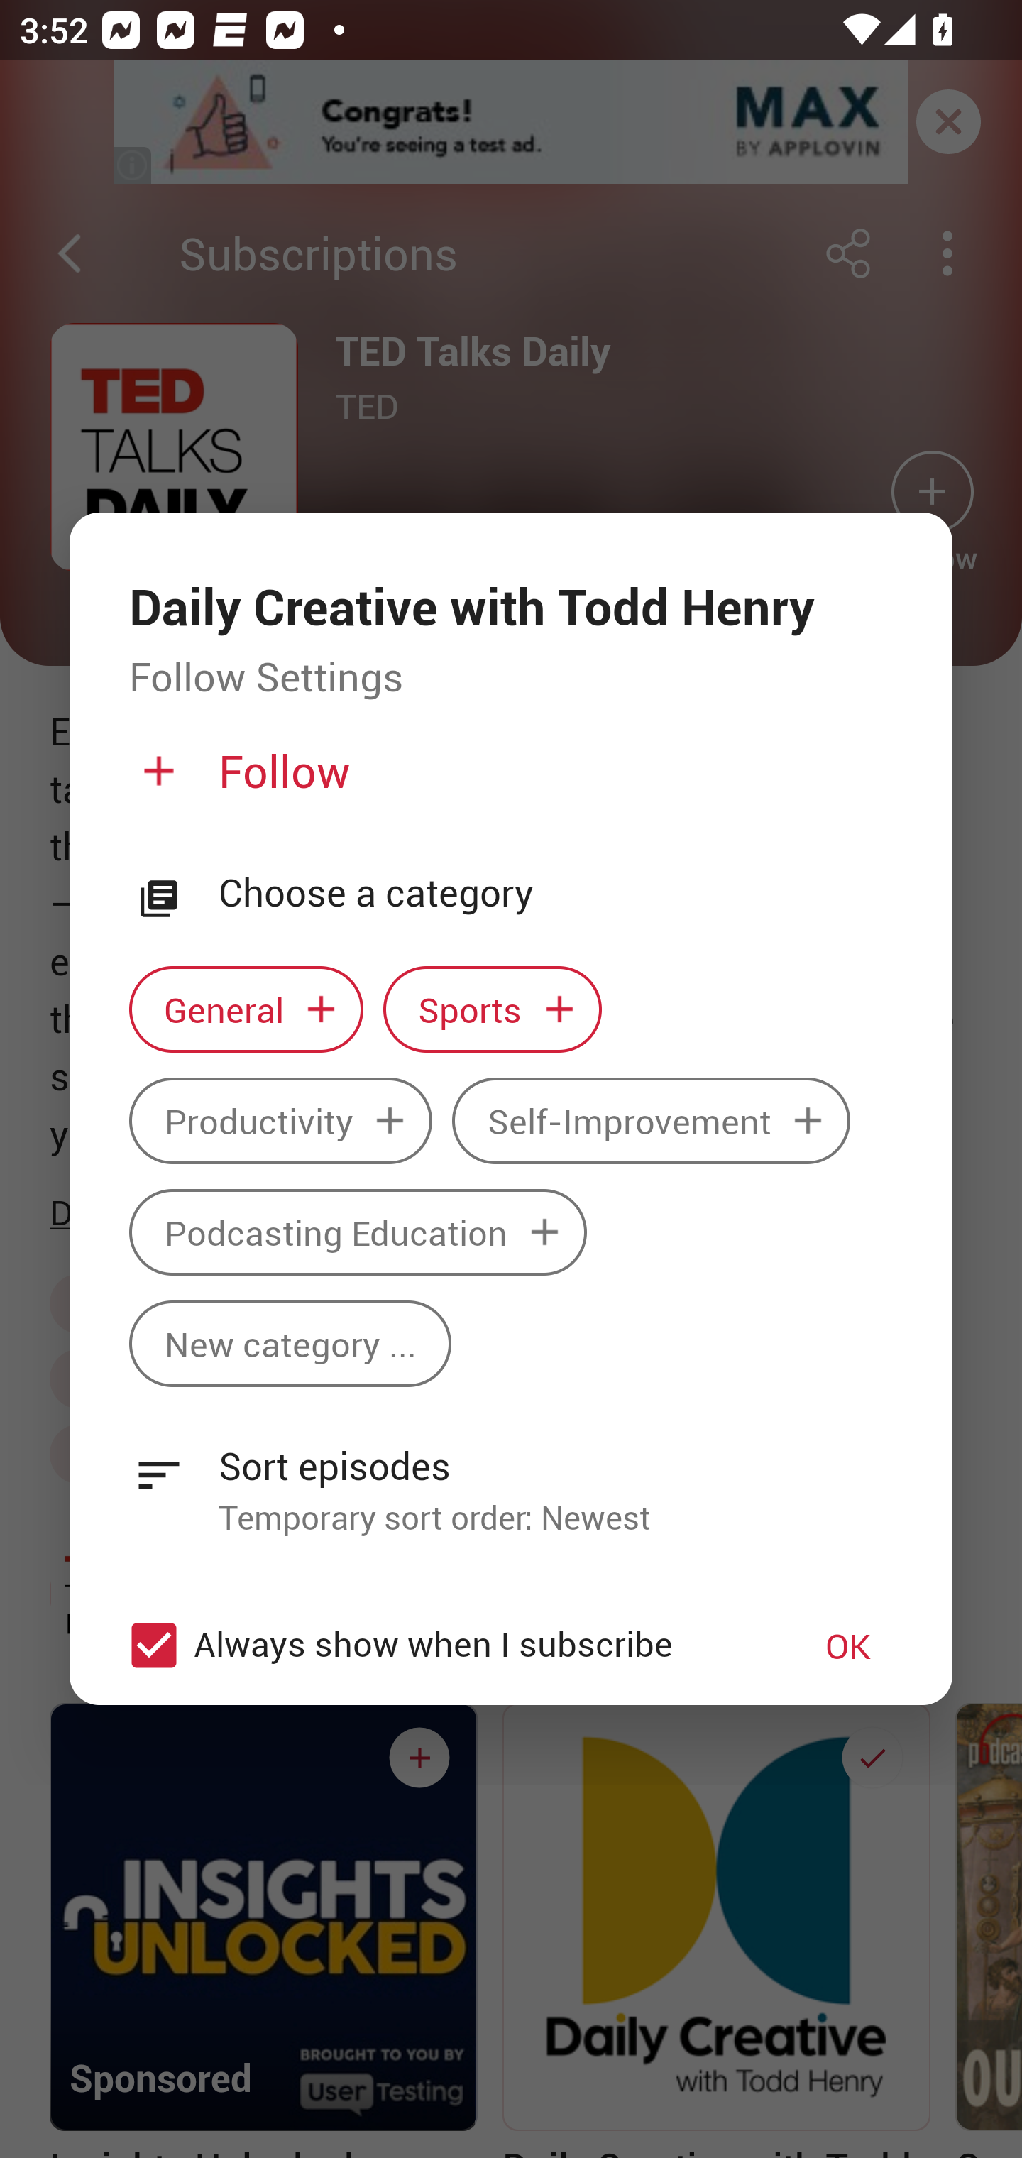  I want to click on Self-Improvement, so click(651, 1119).